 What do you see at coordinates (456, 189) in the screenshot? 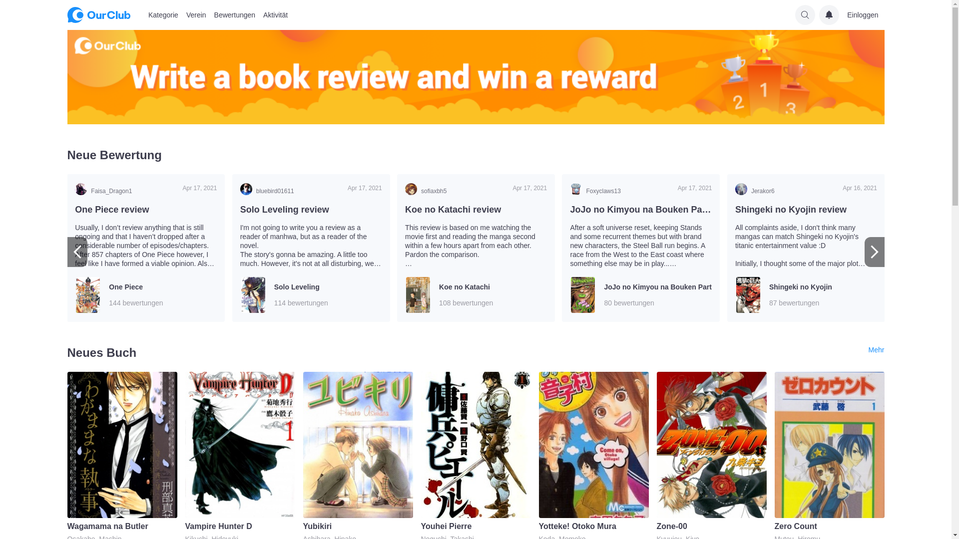
I see `uranx6` at bounding box center [456, 189].